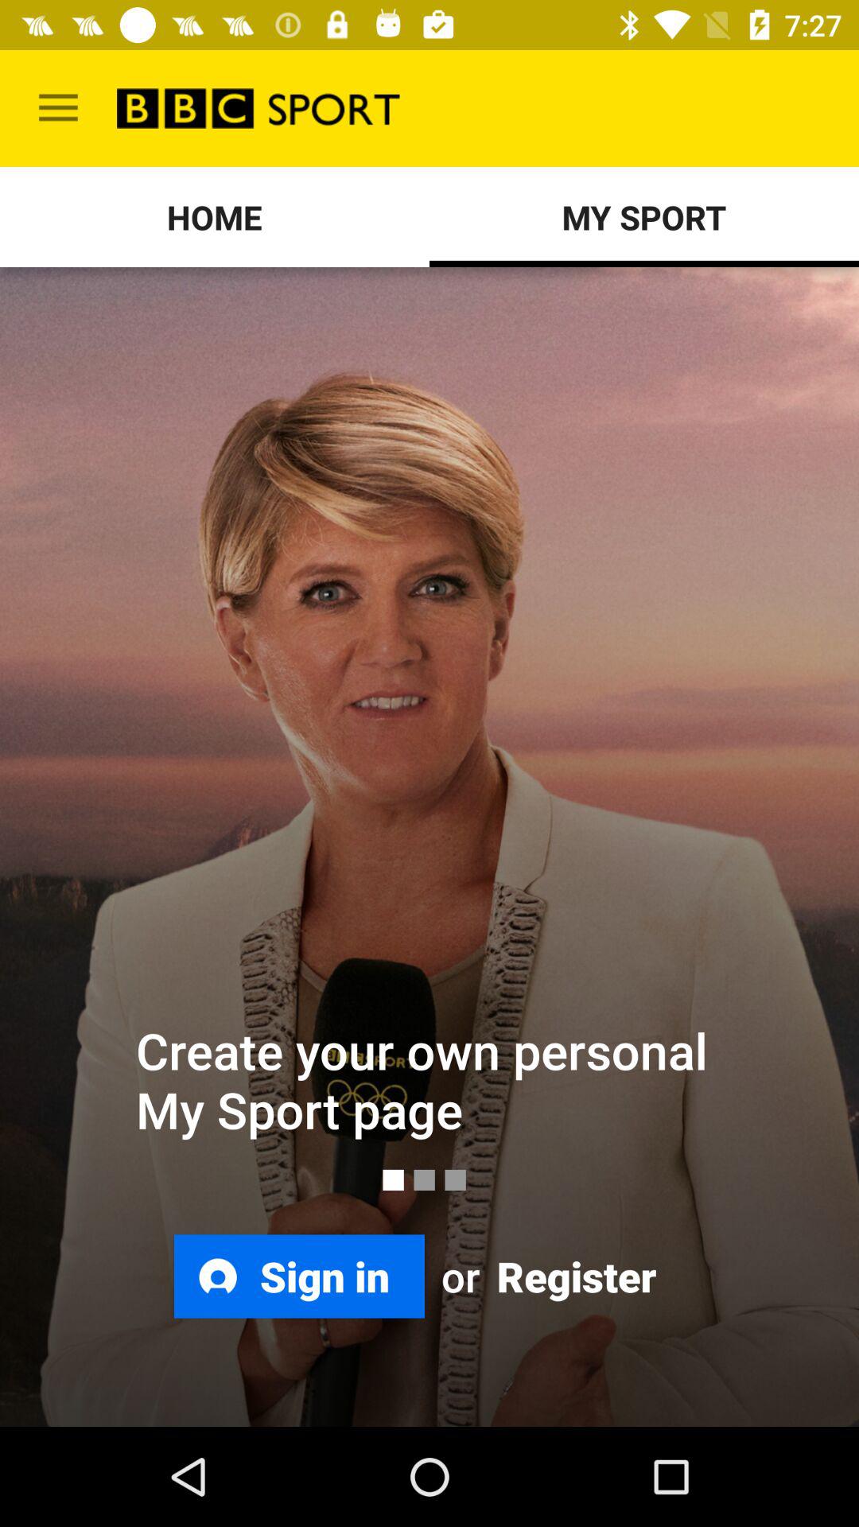 Image resolution: width=859 pixels, height=1527 pixels. What do you see at coordinates (574, 1276) in the screenshot?
I see `choose icon next to or item` at bounding box center [574, 1276].